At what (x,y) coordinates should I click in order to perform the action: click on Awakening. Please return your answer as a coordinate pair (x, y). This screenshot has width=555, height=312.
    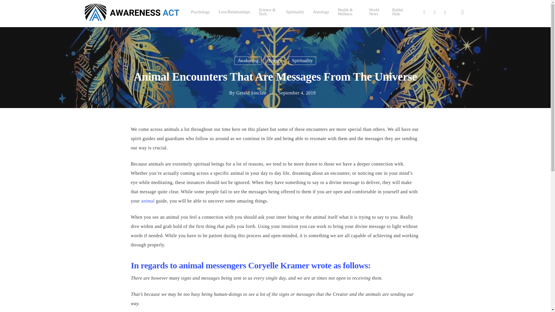
    Looking at the image, I should click on (248, 61).